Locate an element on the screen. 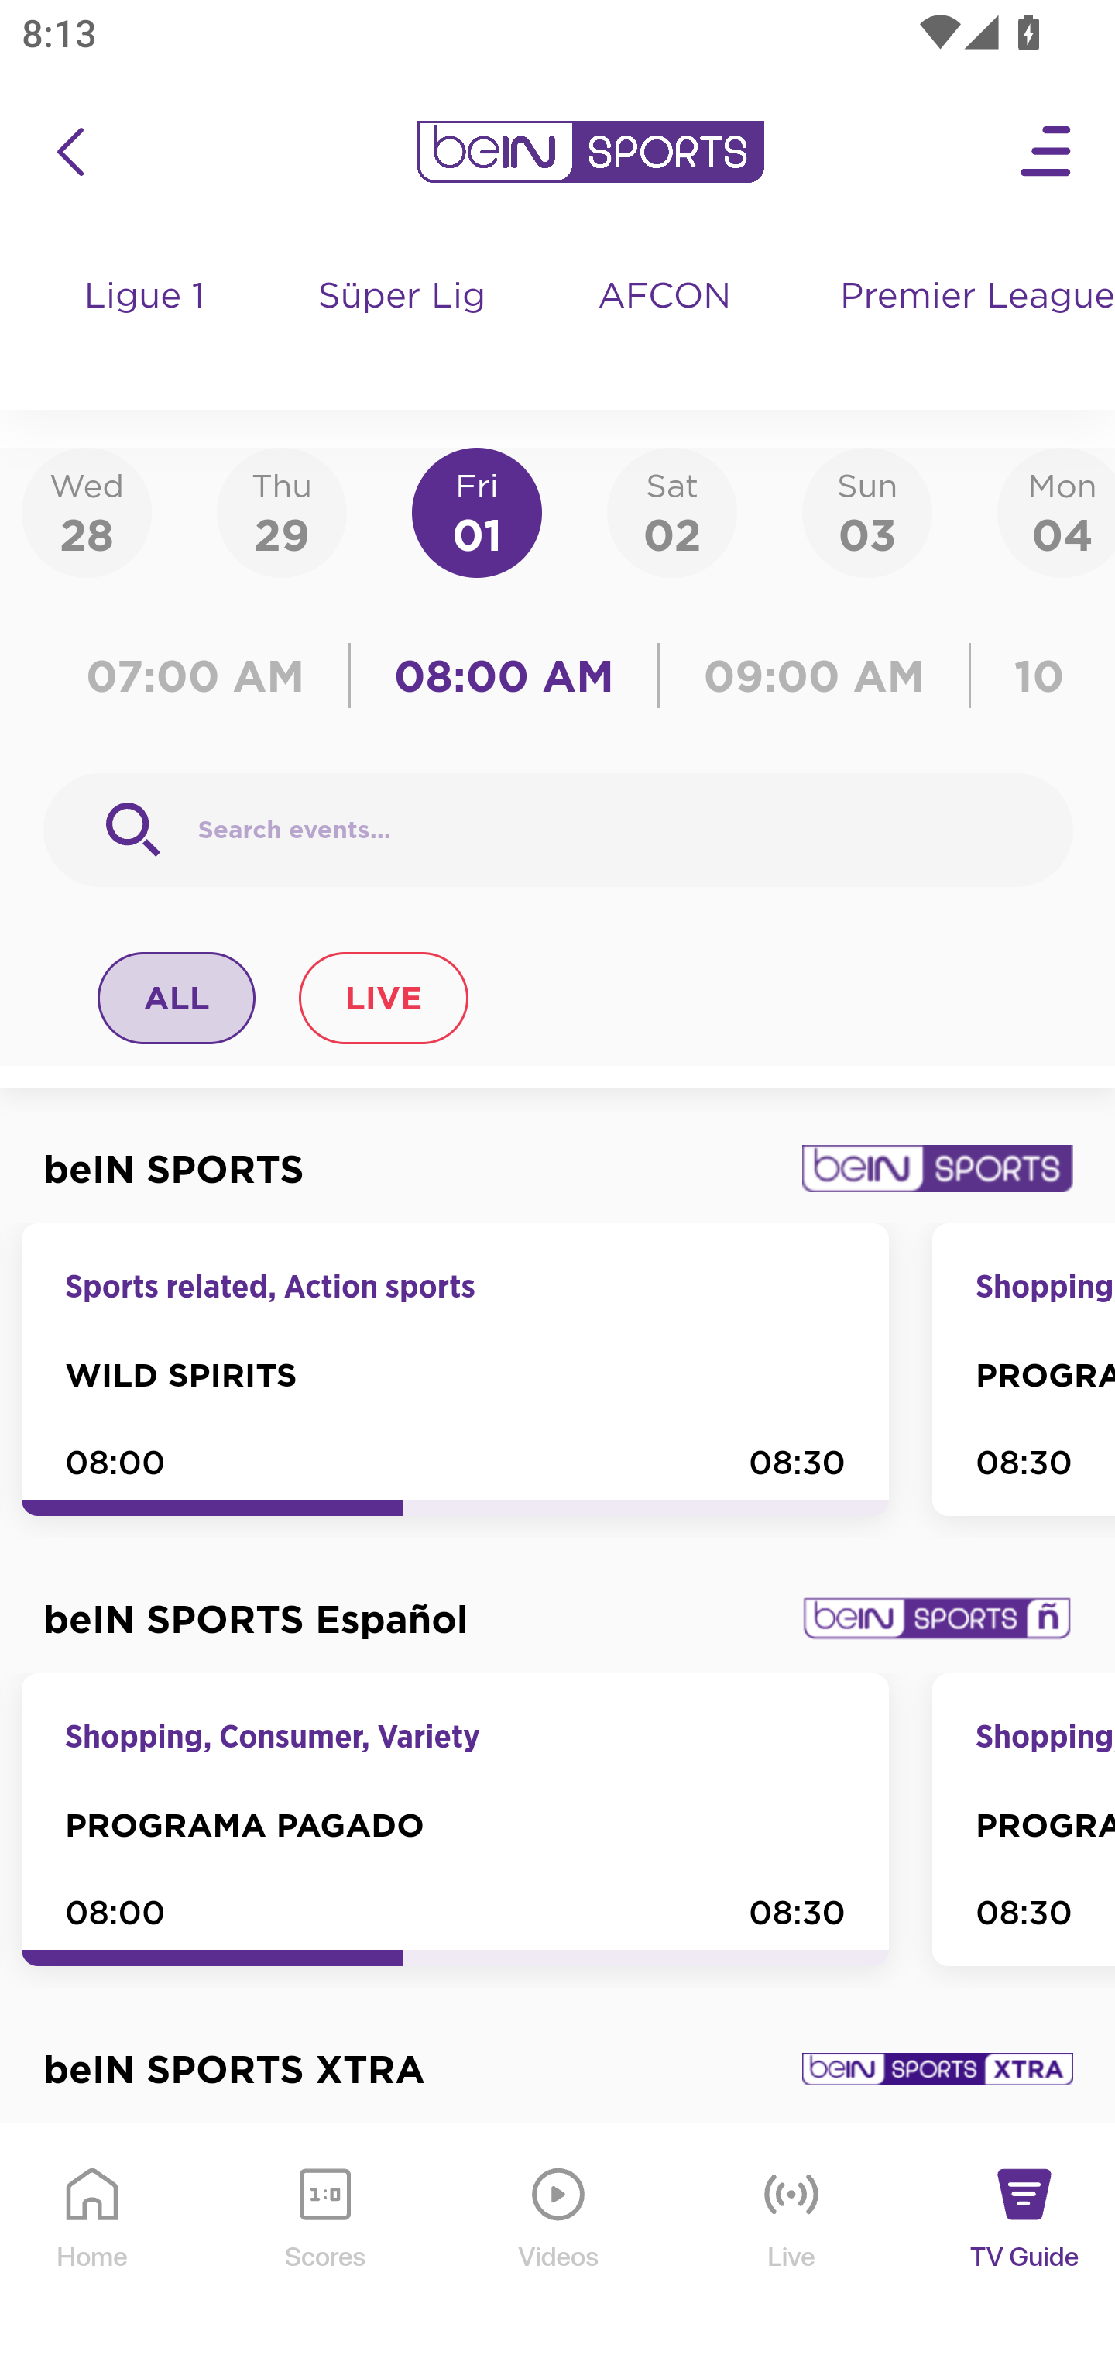 The width and height of the screenshot is (1115, 2355). Mon04 is located at coordinates (1056, 511).